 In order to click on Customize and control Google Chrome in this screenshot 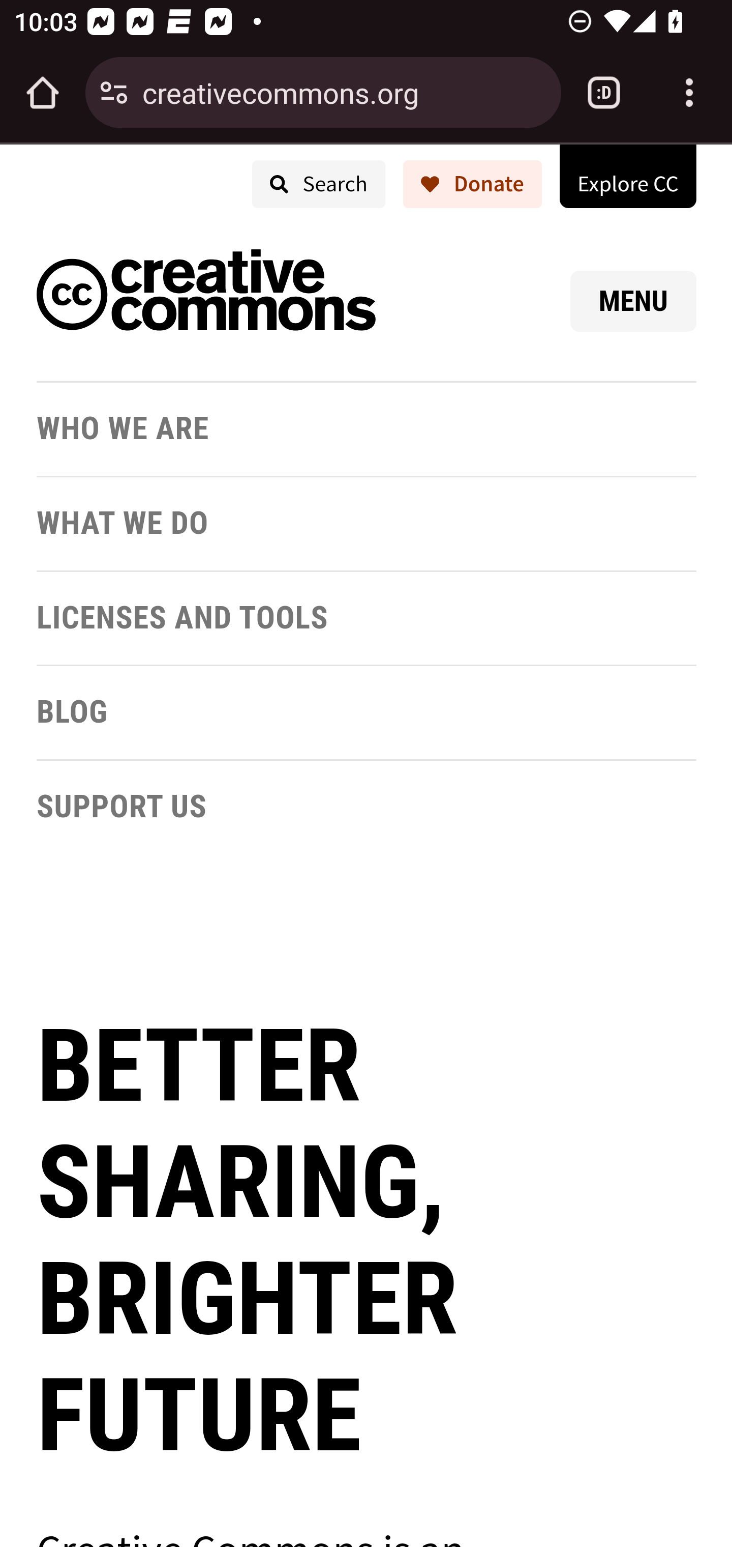, I will do `click(689, 93)`.